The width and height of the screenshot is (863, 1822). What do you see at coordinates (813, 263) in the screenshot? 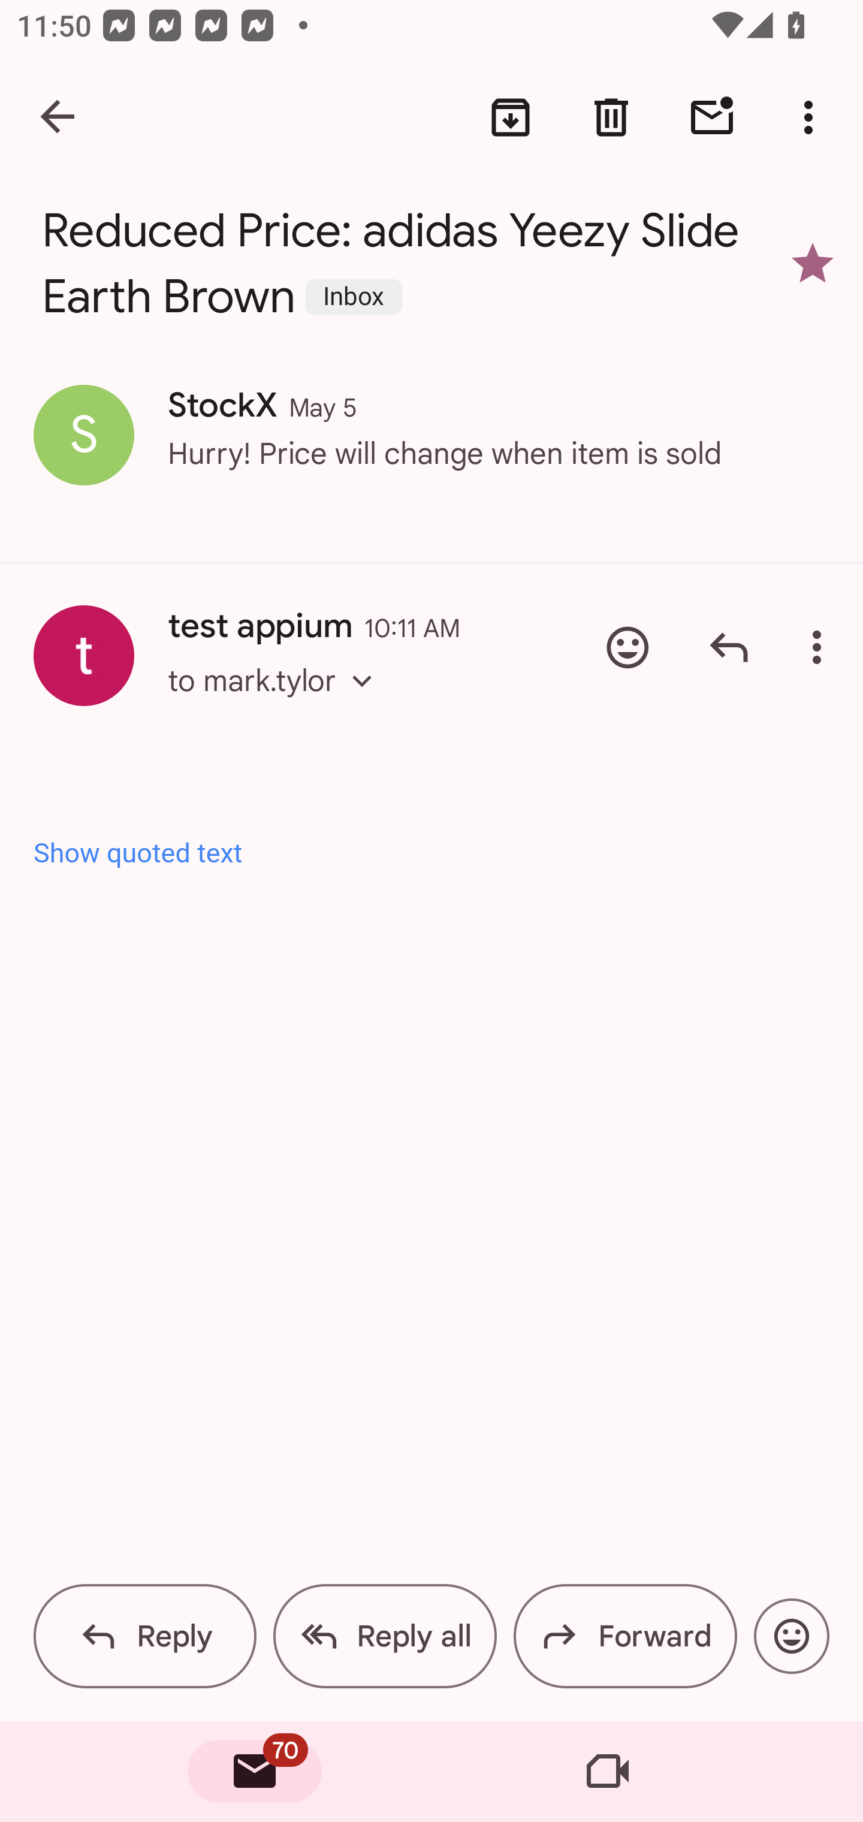
I see `Remove star` at bounding box center [813, 263].